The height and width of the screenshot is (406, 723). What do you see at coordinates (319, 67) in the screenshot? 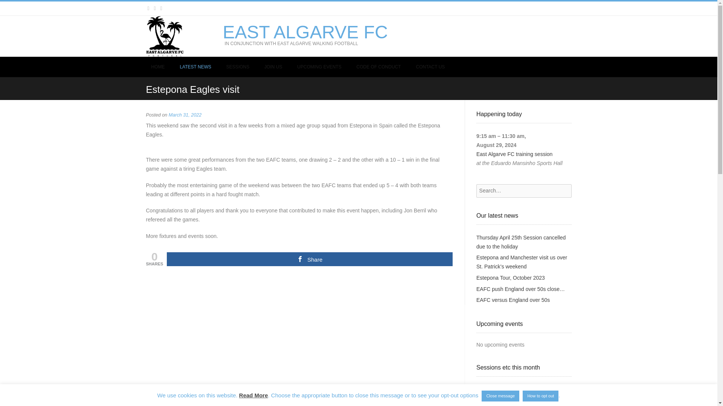
I see `UPCOMING EVENTS` at bounding box center [319, 67].